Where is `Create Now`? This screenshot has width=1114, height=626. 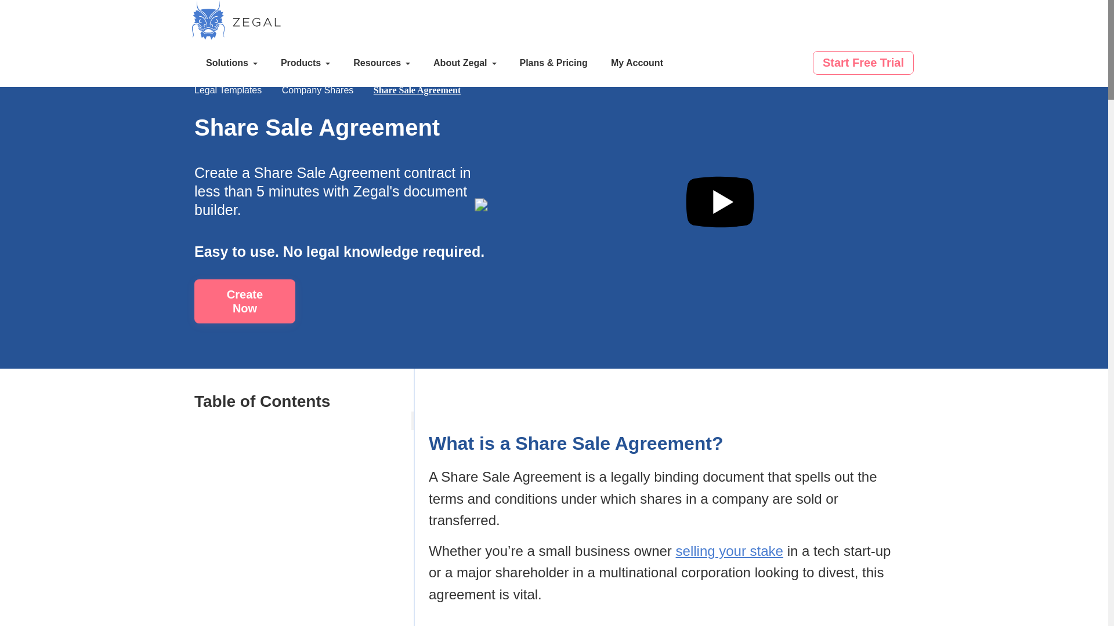
Create Now is located at coordinates (244, 301).